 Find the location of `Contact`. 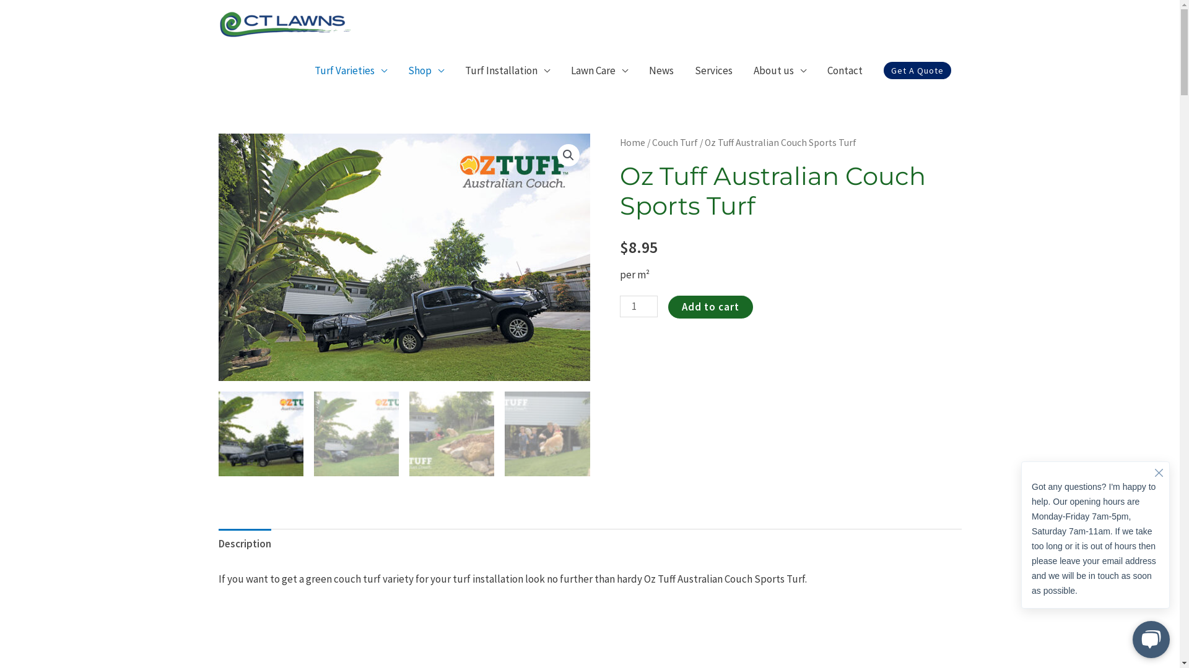

Contact is located at coordinates (845, 71).